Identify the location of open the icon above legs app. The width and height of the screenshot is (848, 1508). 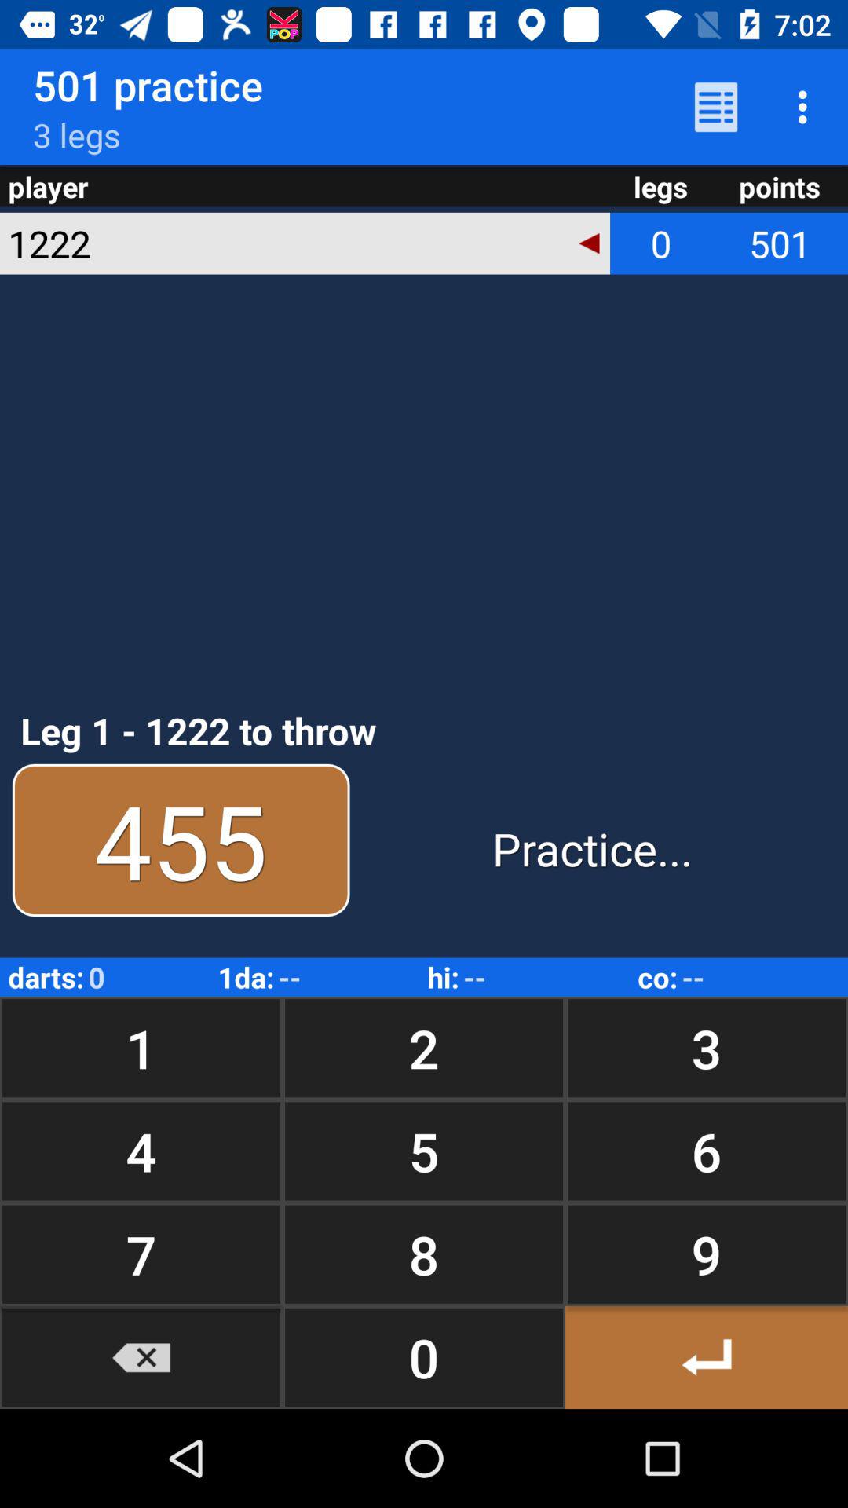
(716, 107).